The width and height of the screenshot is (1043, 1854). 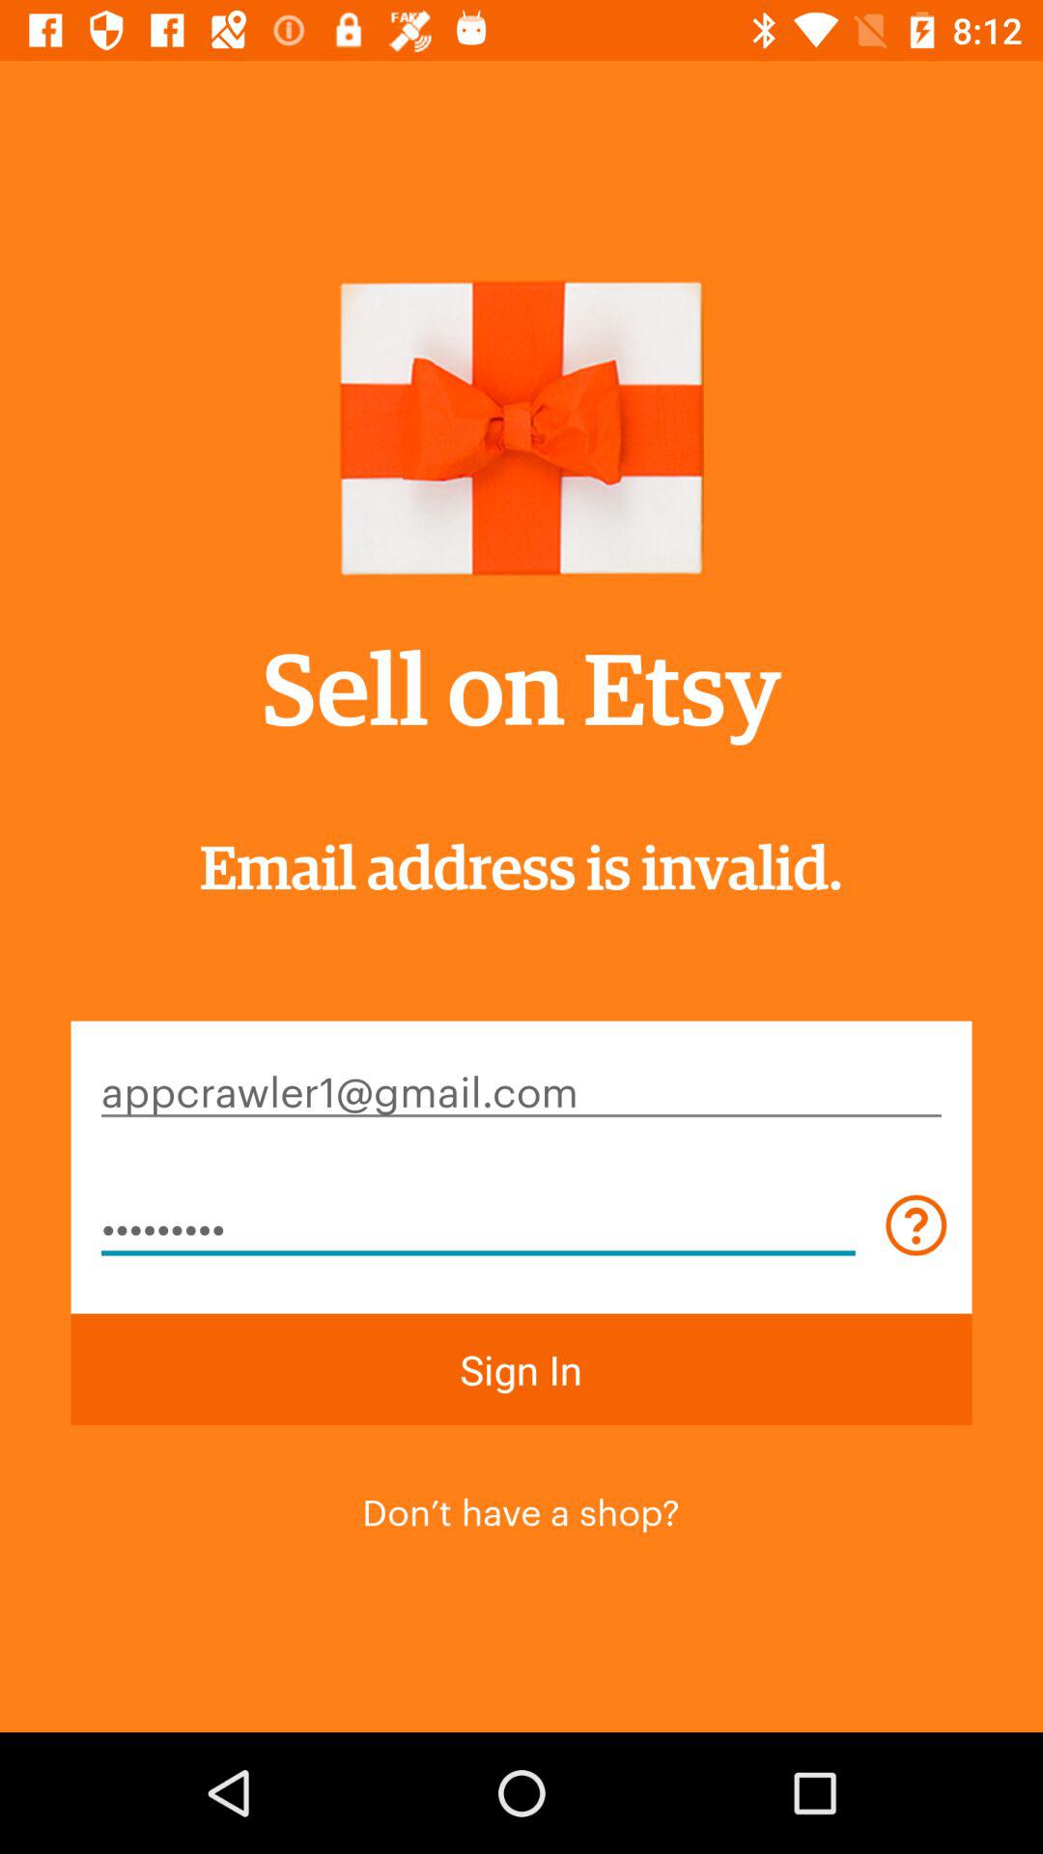 What do you see at coordinates (478, 1224) in the screenshot?
I see `select the crowd3116` at bounding box center [478, 1224].